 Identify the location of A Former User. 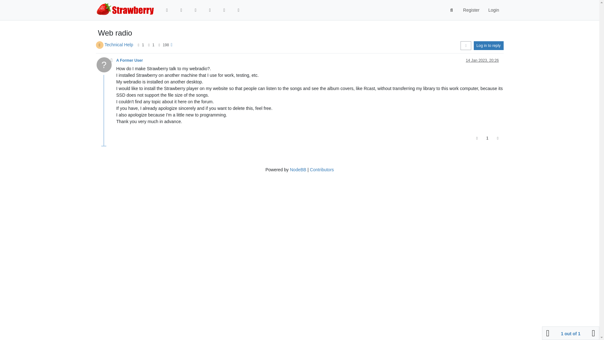
(130, 60).